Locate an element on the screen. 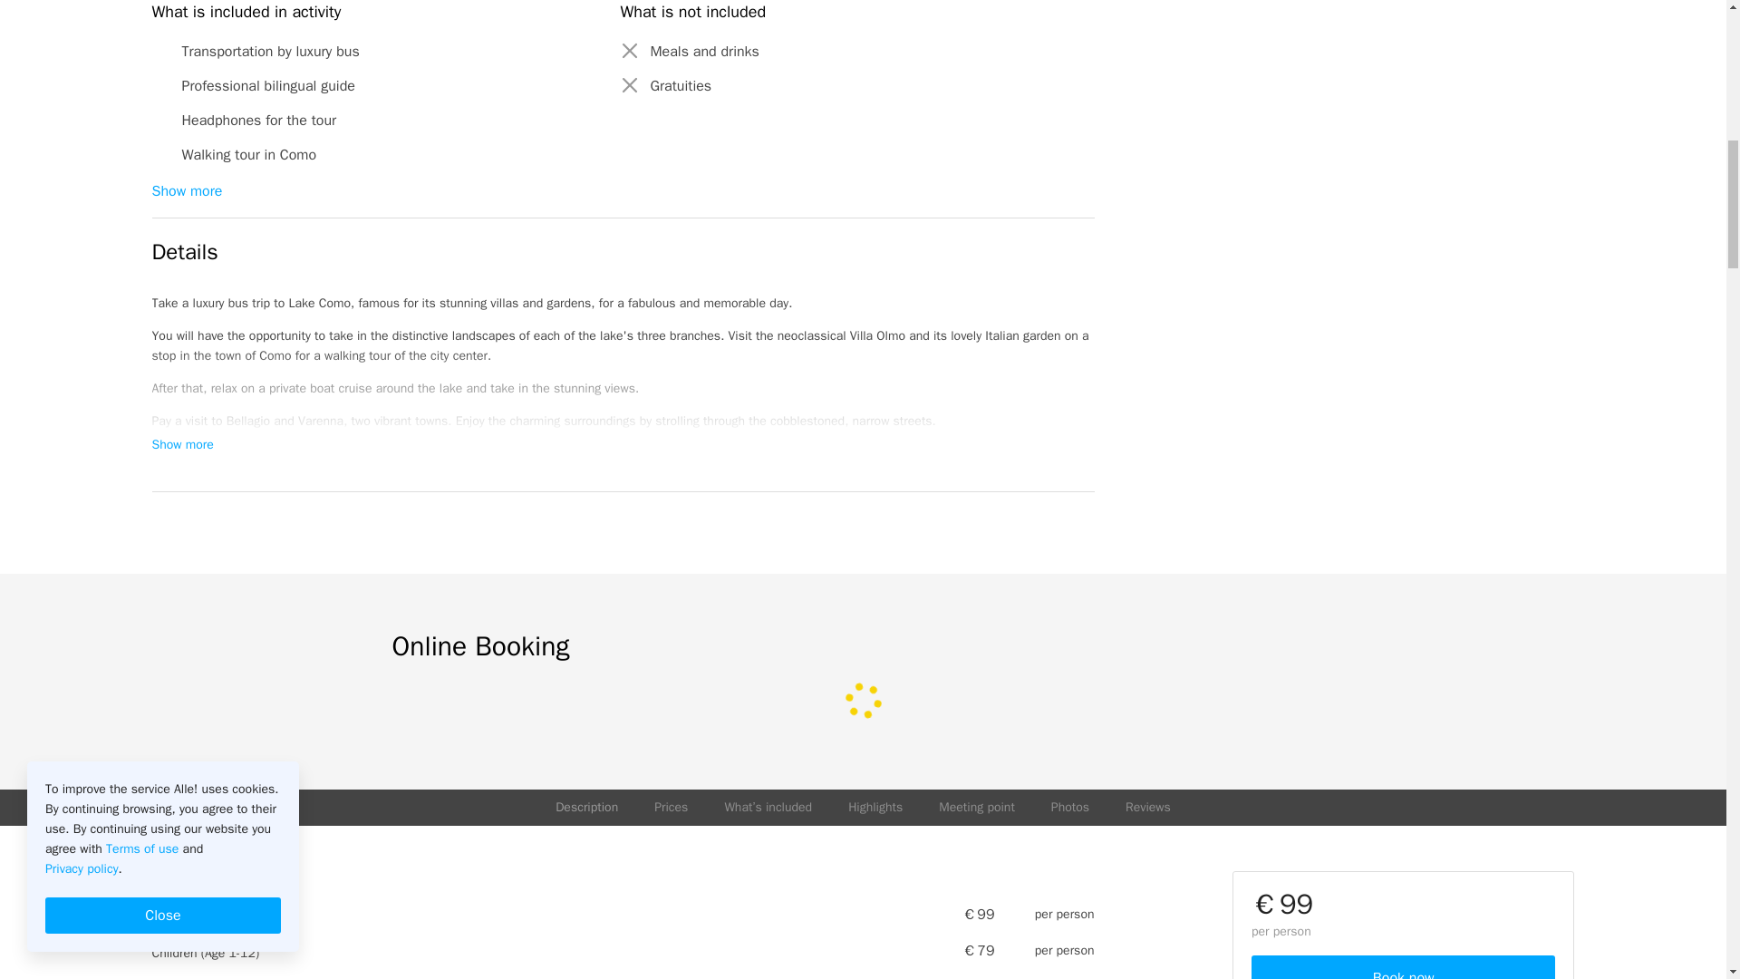 This screenshot has height=979, width=1740. Reviews is located at coordinates (1148, 807).